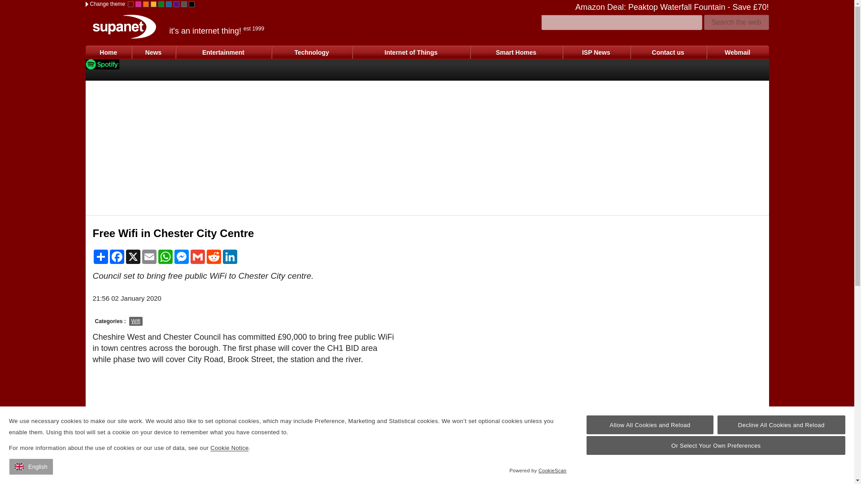  Describe the element at coordinates (411, 52) in the screenshot. I see `Internet of Things` at that location.